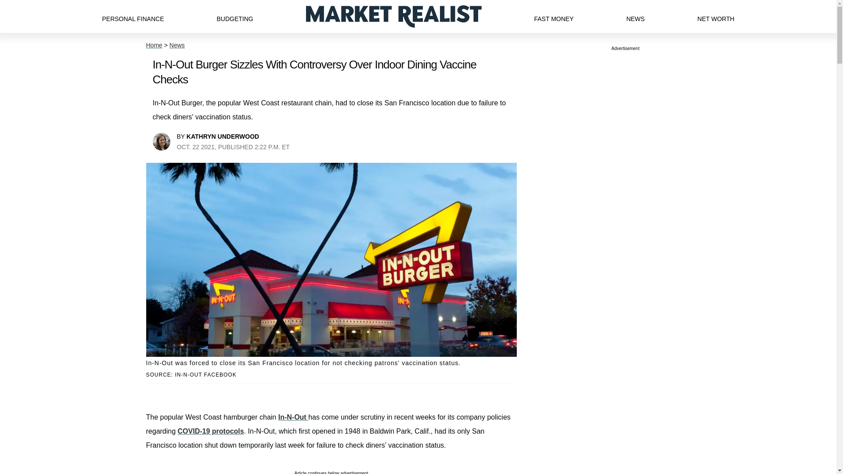 The image size is (843, 474). What do you see at coordinates (177, 45) in the screenshot?
I see `News` at bounding box center [177, 45].